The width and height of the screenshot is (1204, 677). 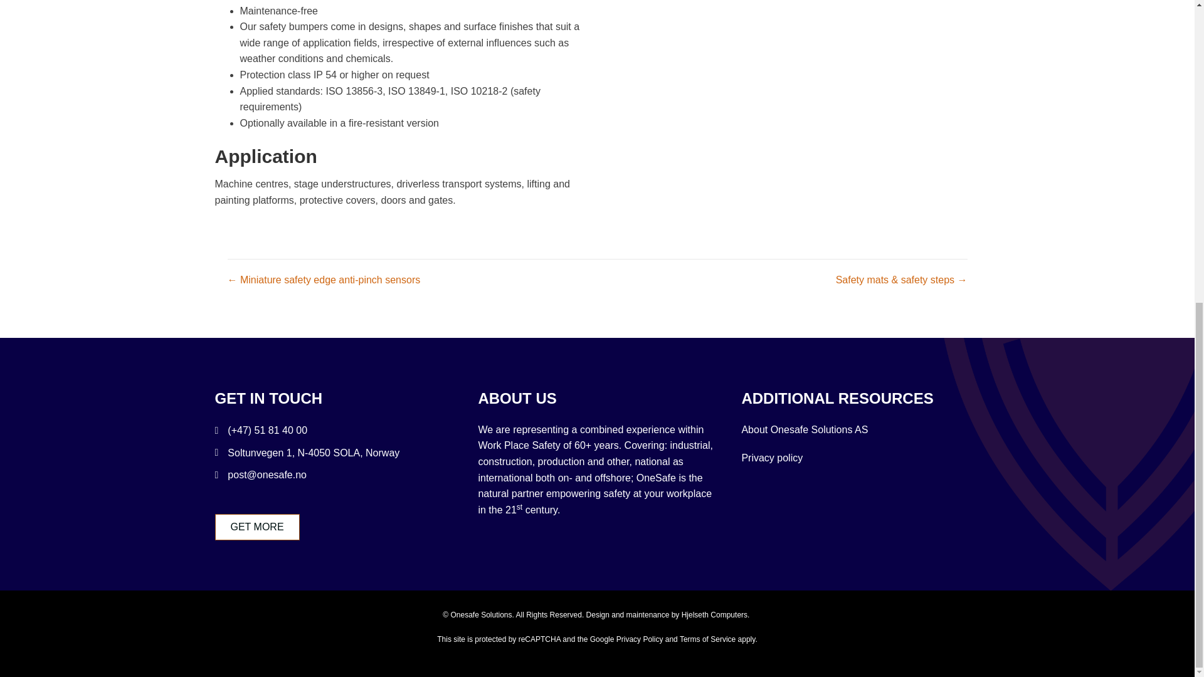 I want to click on Terms of Service, so click(x=707, y=639).